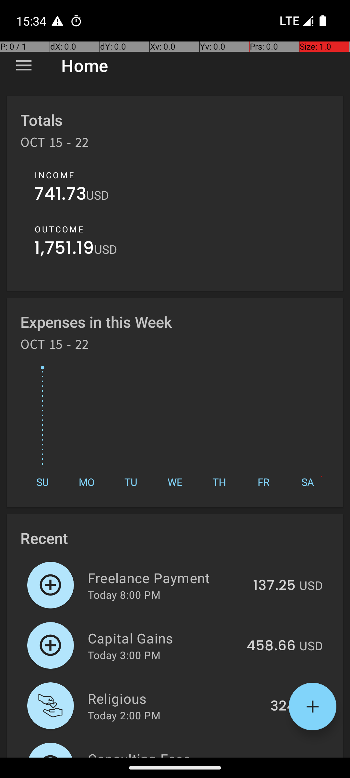  What do you see at coordinates (175, 698) in the screenshot?
I see `Religious` at bounding box center [175, 698].